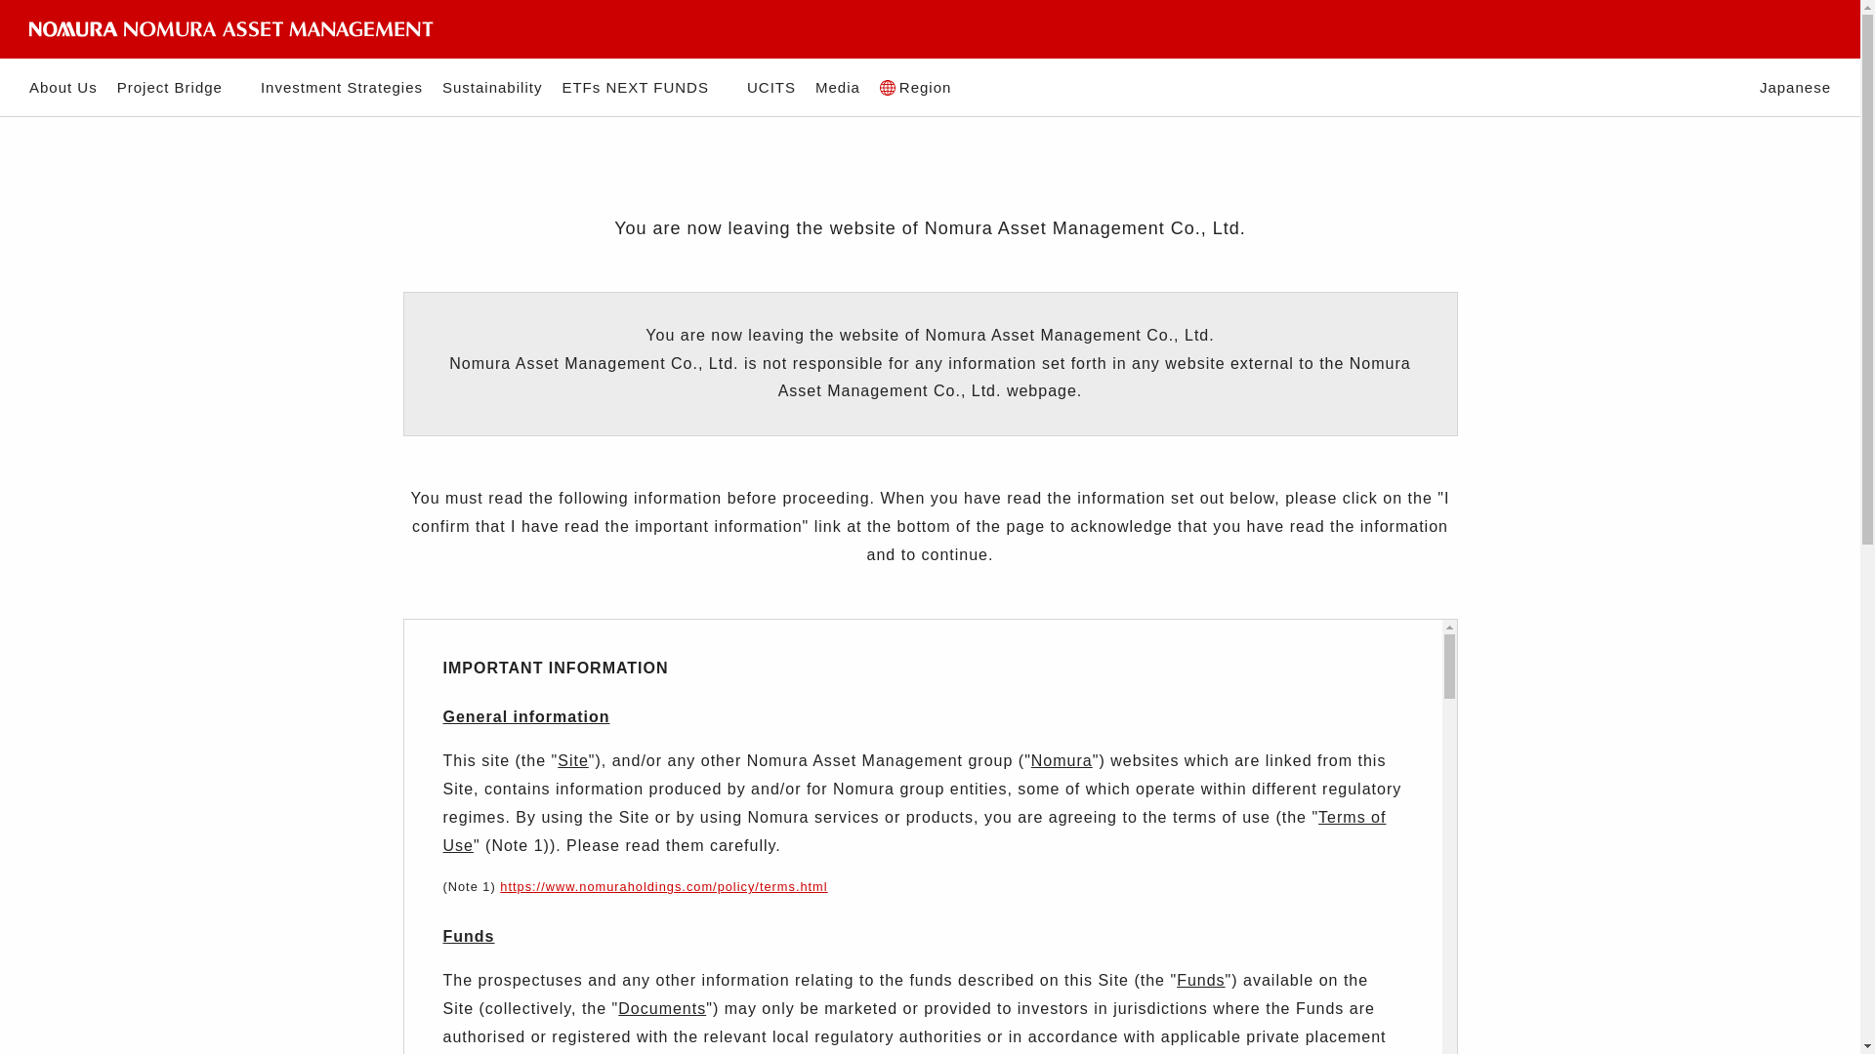 The width and height of the screenshot is (1875, 1054). Describe the element at coordinates (644, 88) in the screenshot. I see `ETFs NEXT FUNDS` at that location.